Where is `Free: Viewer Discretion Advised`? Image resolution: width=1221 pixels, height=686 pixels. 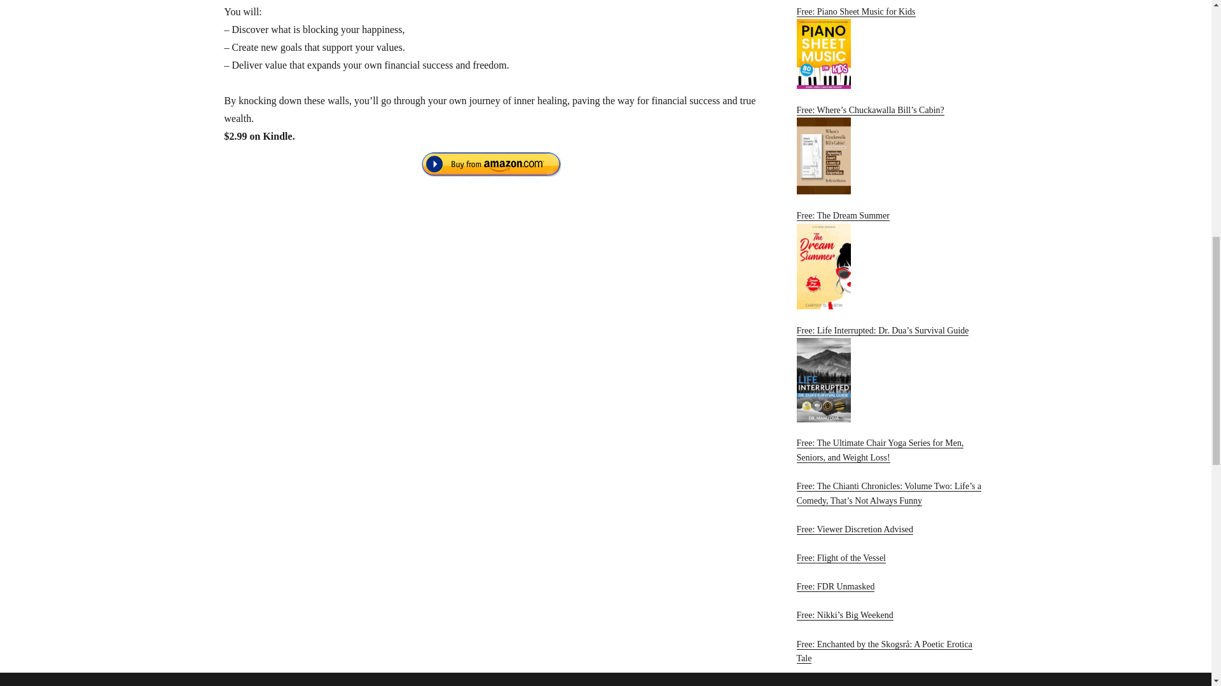 Free: Viewer Discretion Advised is located at coordinates (855, 530).